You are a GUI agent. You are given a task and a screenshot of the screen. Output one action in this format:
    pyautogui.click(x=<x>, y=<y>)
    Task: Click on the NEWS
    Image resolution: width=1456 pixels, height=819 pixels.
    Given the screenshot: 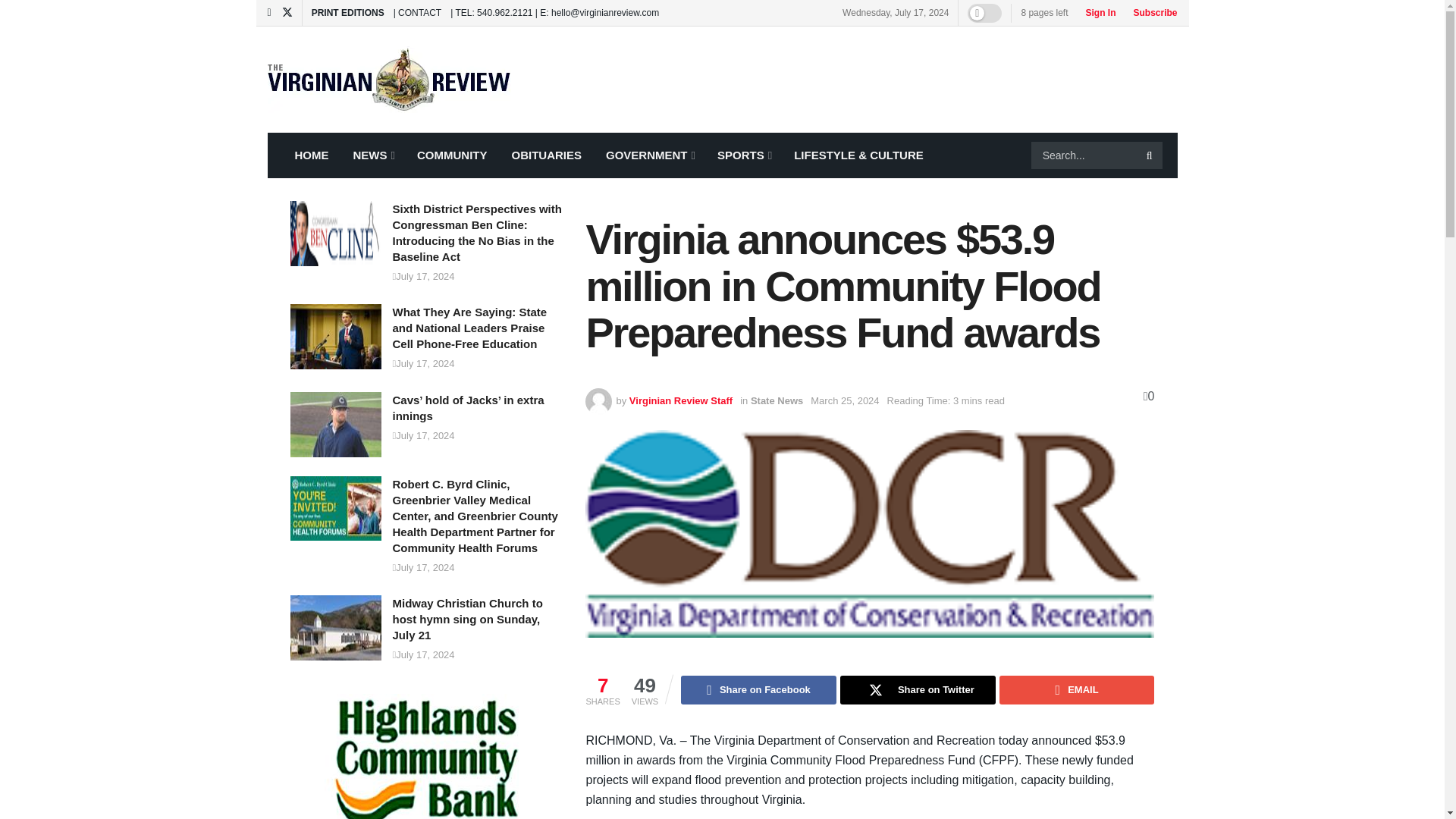 What is the action you would take?
    pyautogui.click(x=372, y=155)
    